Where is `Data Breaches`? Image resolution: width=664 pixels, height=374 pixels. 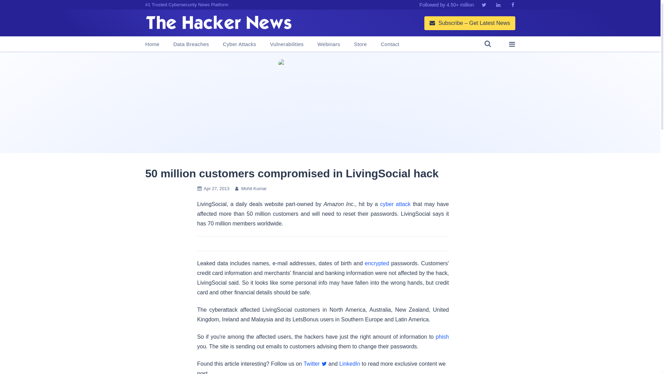 Data Breaches is located at coordinates (191, 44).